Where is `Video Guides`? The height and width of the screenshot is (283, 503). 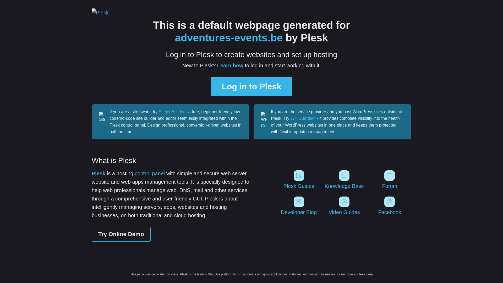 Video Guides is located at coordinates (344, 206).